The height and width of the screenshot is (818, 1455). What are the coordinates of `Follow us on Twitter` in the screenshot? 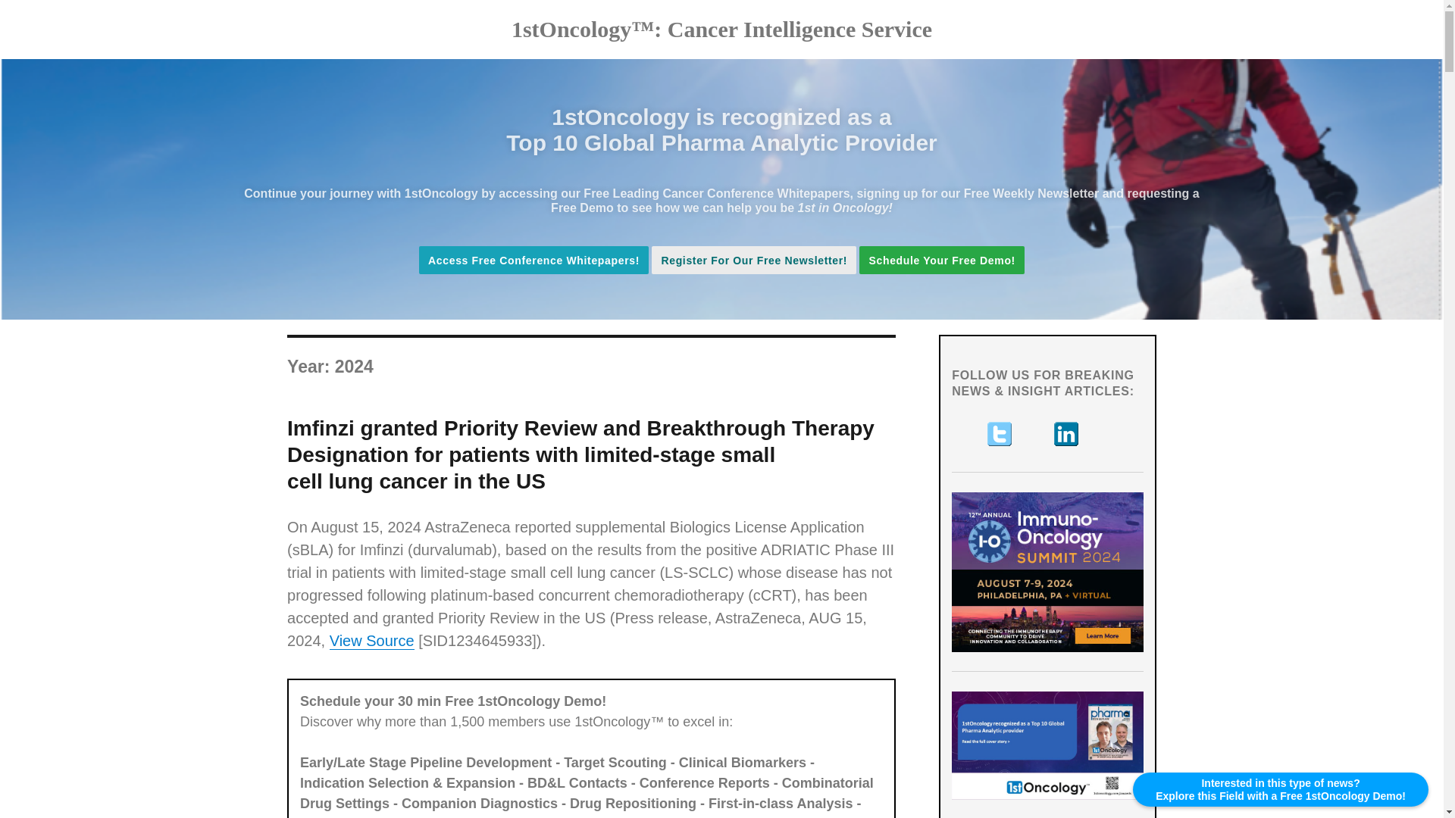 It's located at (1000, 433).